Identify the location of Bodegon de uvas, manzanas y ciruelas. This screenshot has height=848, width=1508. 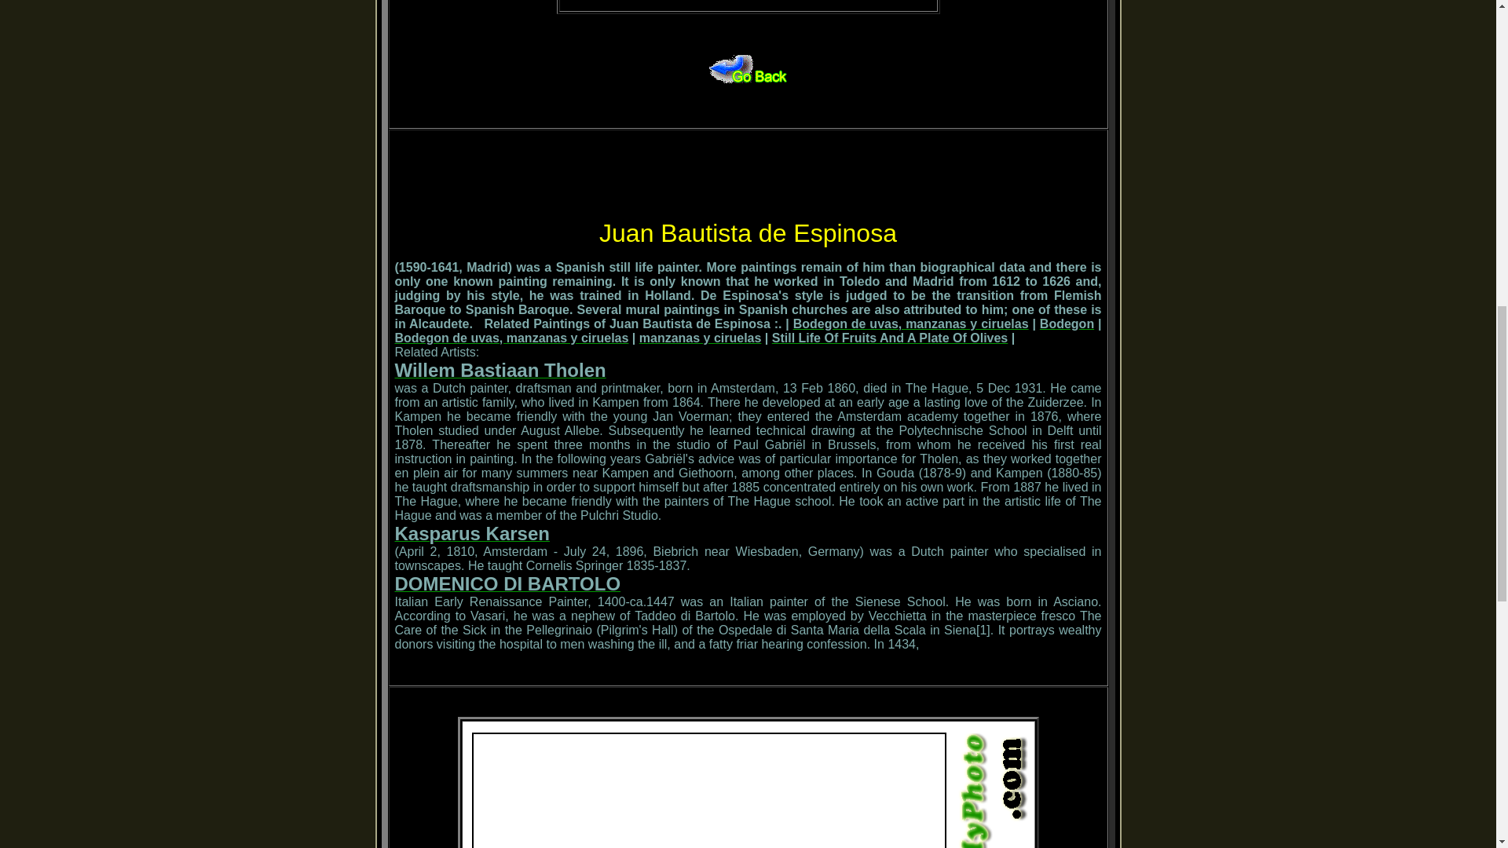
(910, 323).